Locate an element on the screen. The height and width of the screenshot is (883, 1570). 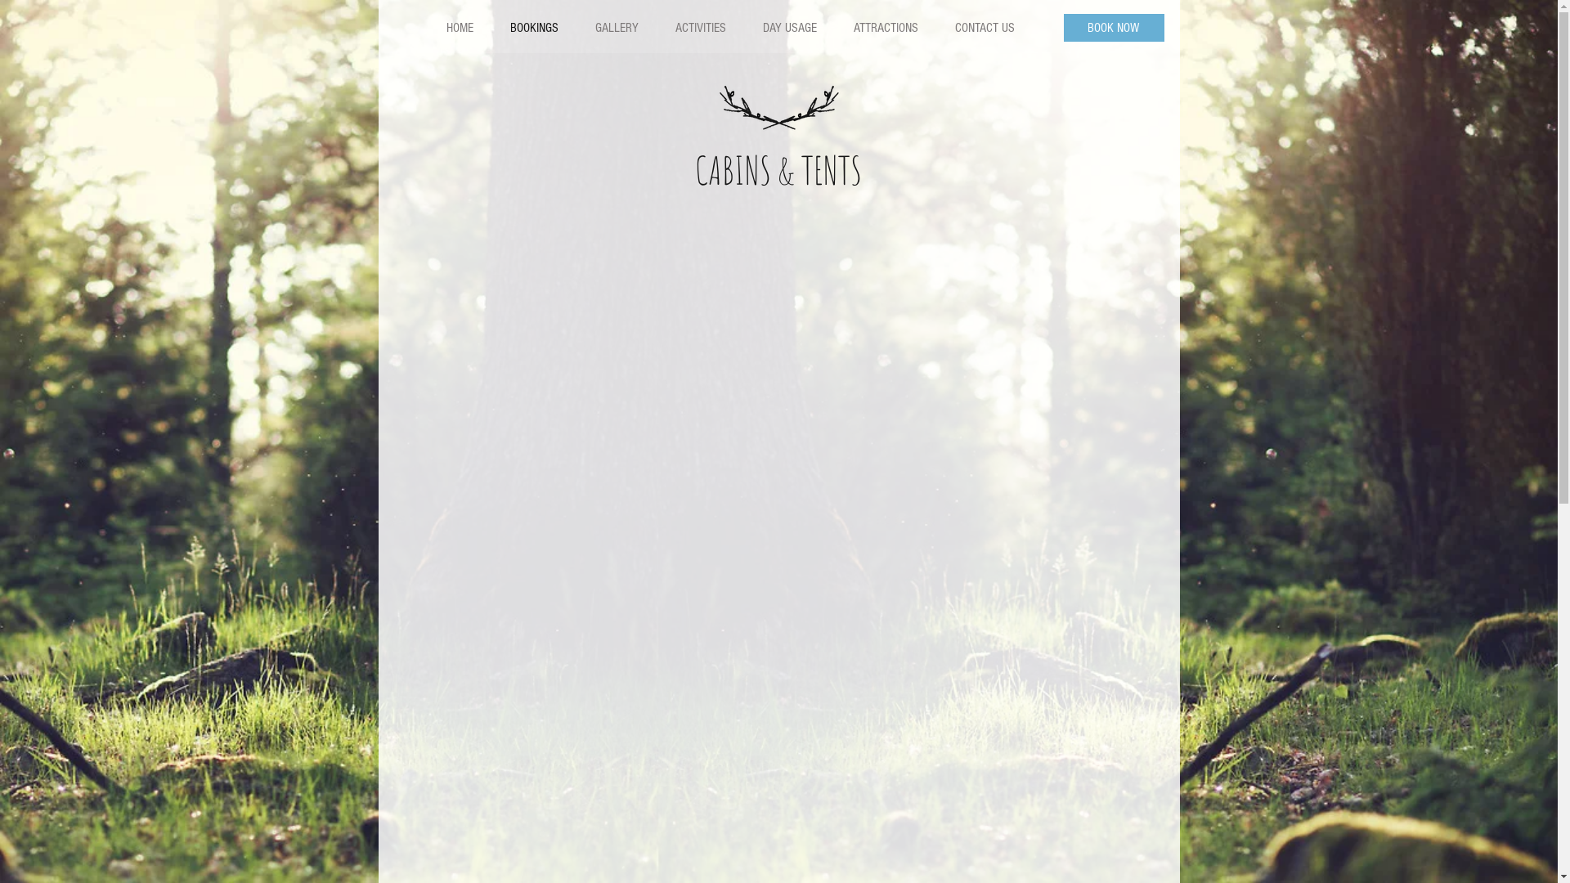
ACTIVITIES is located at coordinates (700, 28).